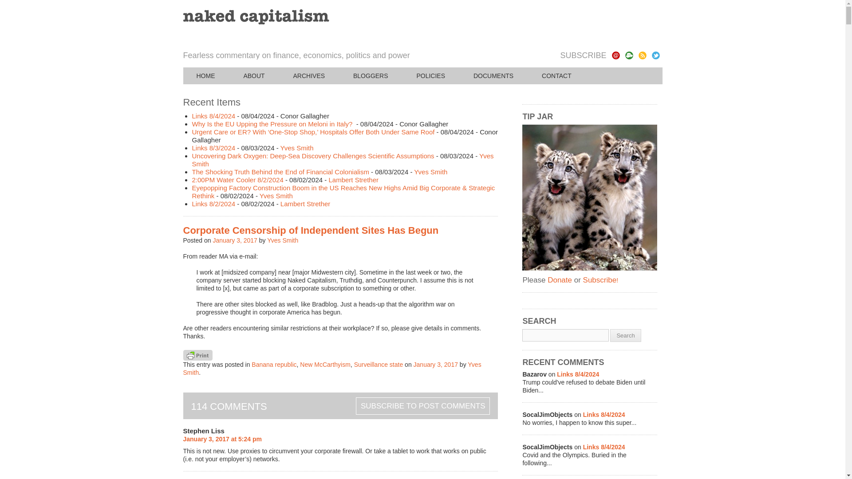 The image size is (852, 479). I want to click on Feedburner RSS Feed, so click(642, 55).